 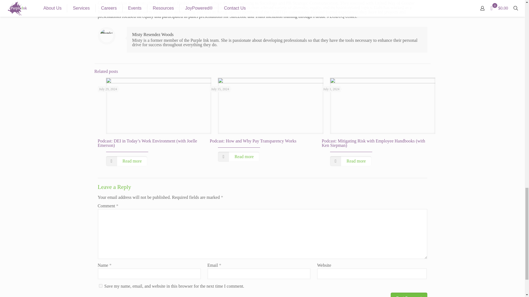 I want to click on yes, so click(x=100, y=286).